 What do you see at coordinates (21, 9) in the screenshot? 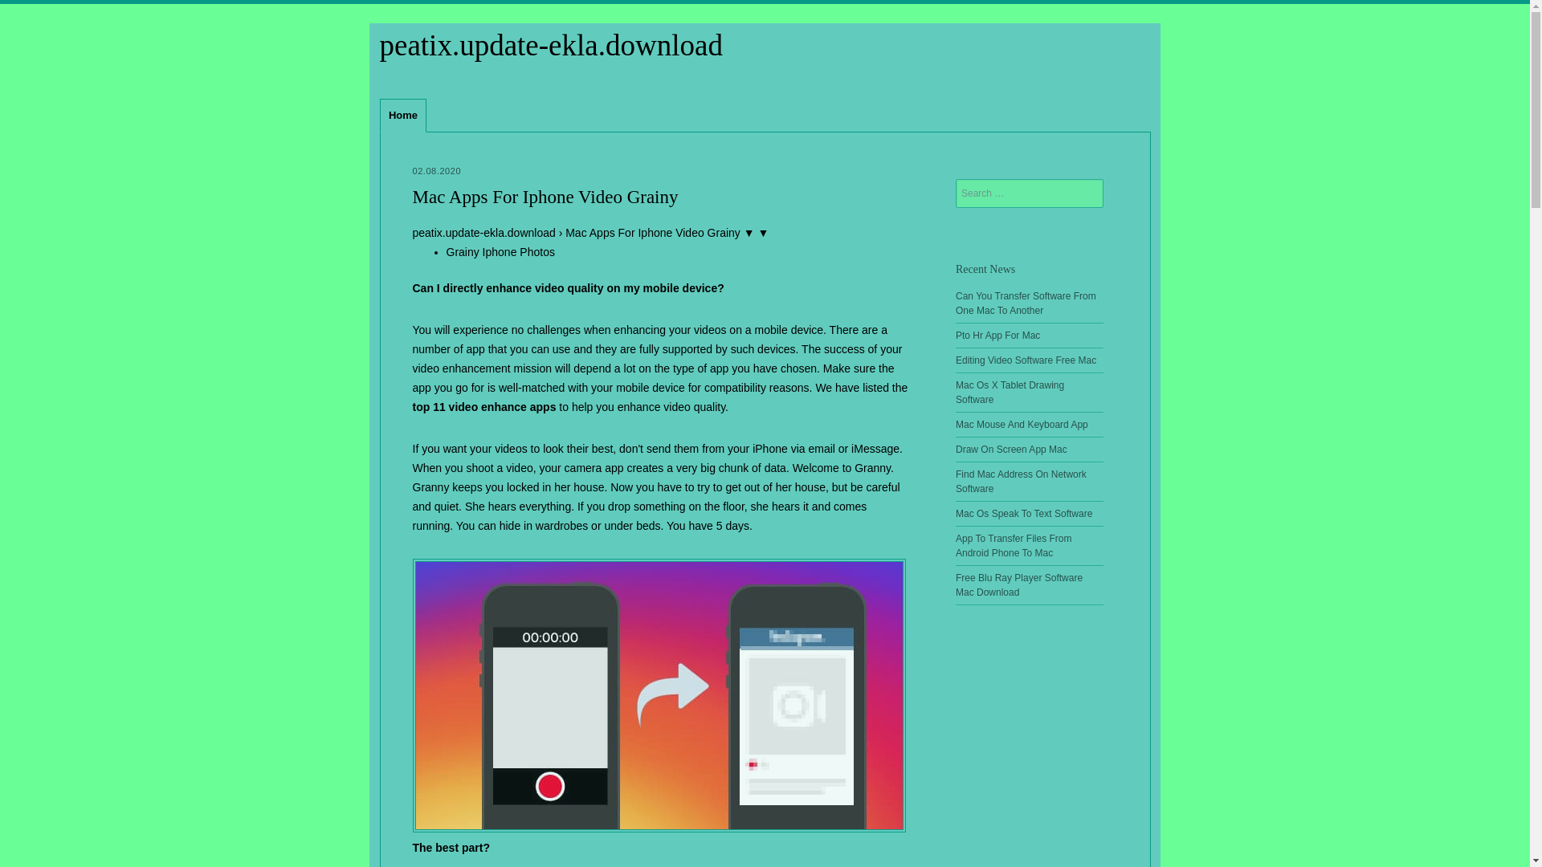
I see `Search` at bounding box center [21, 9].